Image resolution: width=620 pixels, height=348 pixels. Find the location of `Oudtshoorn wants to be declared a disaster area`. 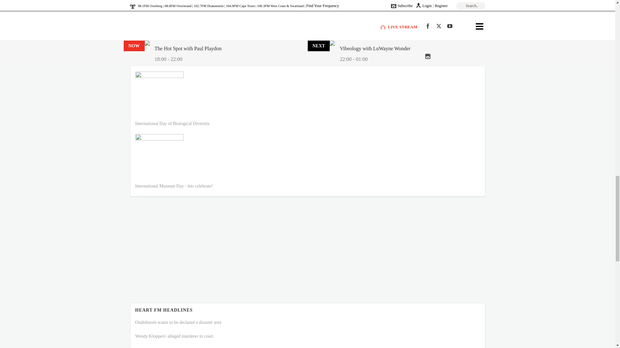

Oudtshoorn wants to be declared a disaster area is located at coordinates (178, 322).